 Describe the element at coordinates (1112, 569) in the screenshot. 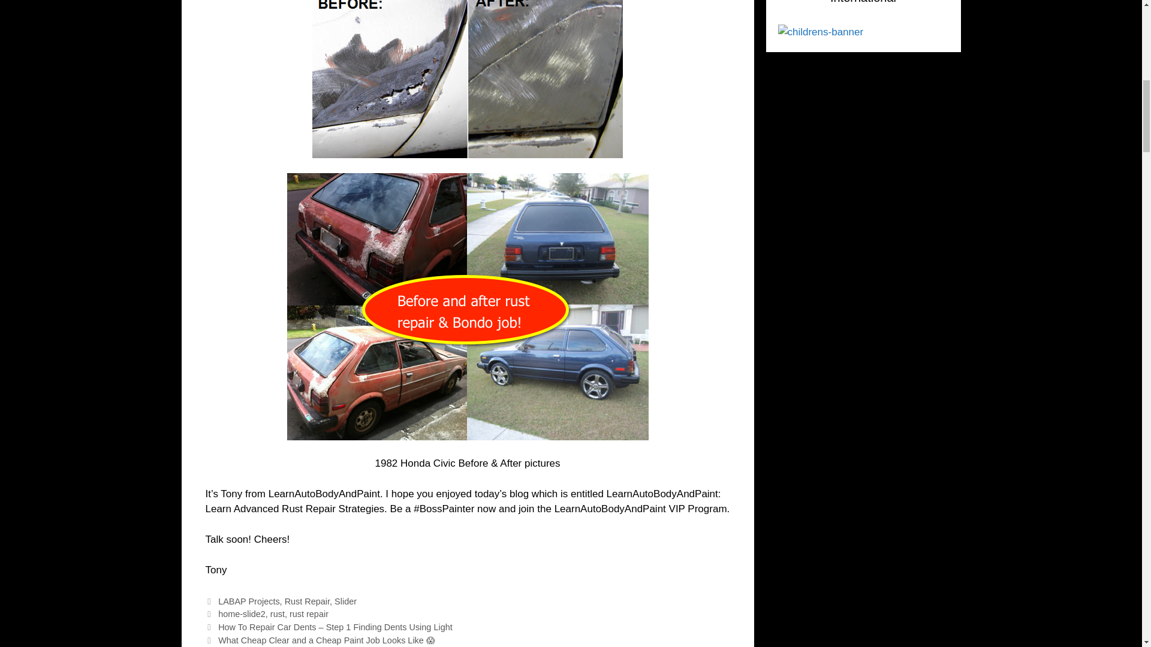

I see `Scroll back to top` at that location.